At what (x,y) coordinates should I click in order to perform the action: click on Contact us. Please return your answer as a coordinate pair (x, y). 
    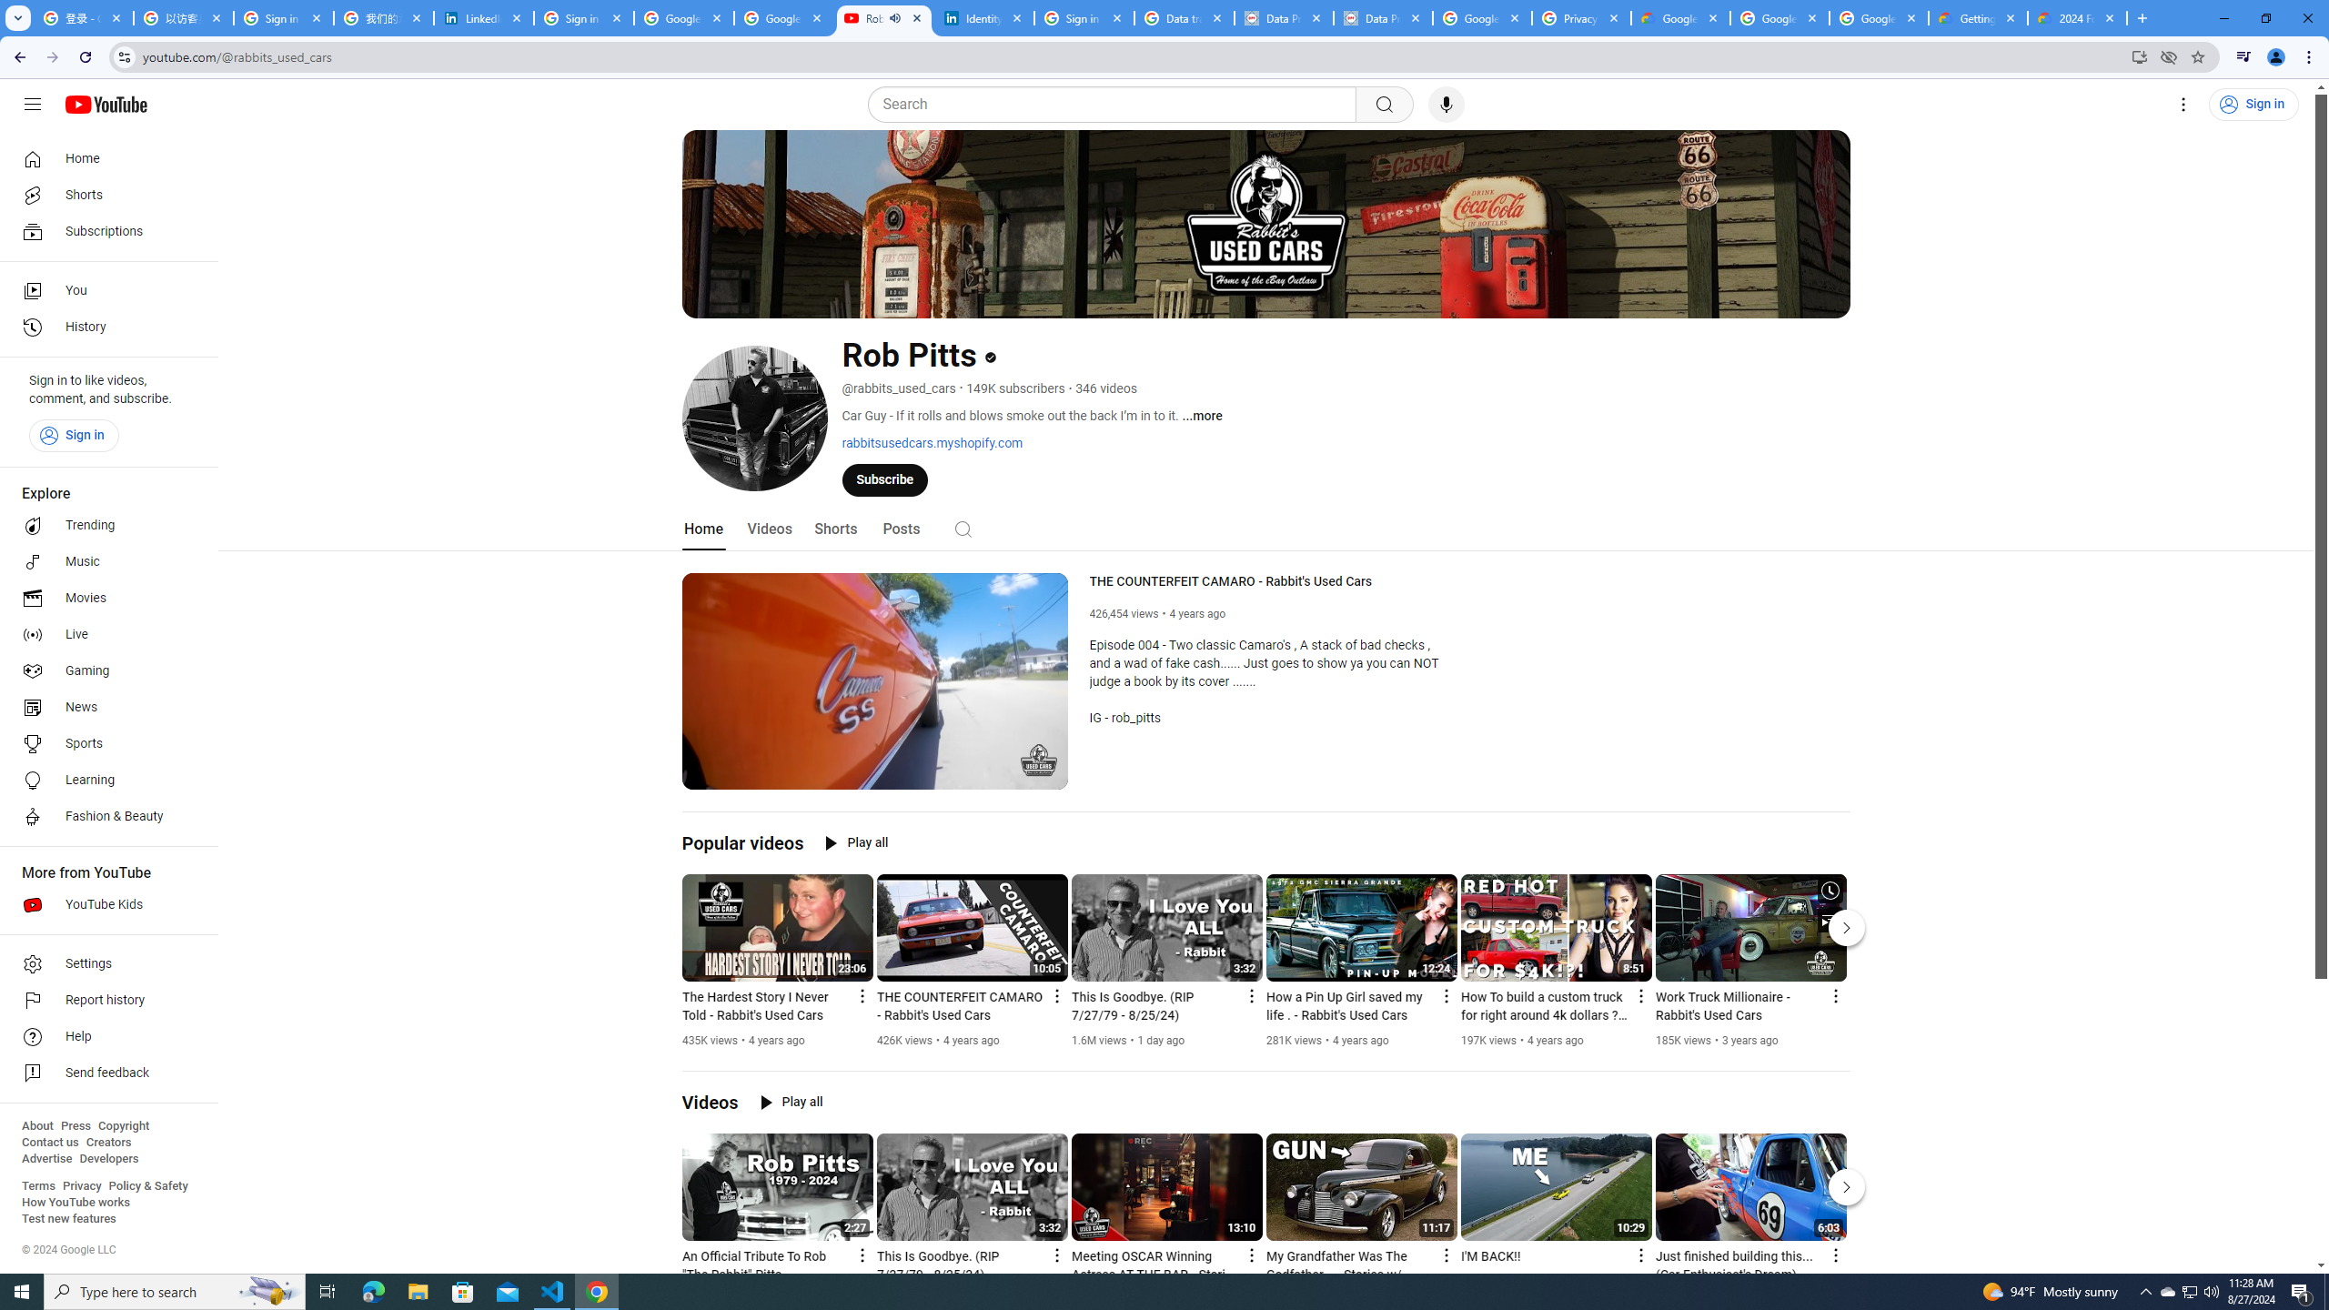
    Looking at the image, I should click on (50, 1143).